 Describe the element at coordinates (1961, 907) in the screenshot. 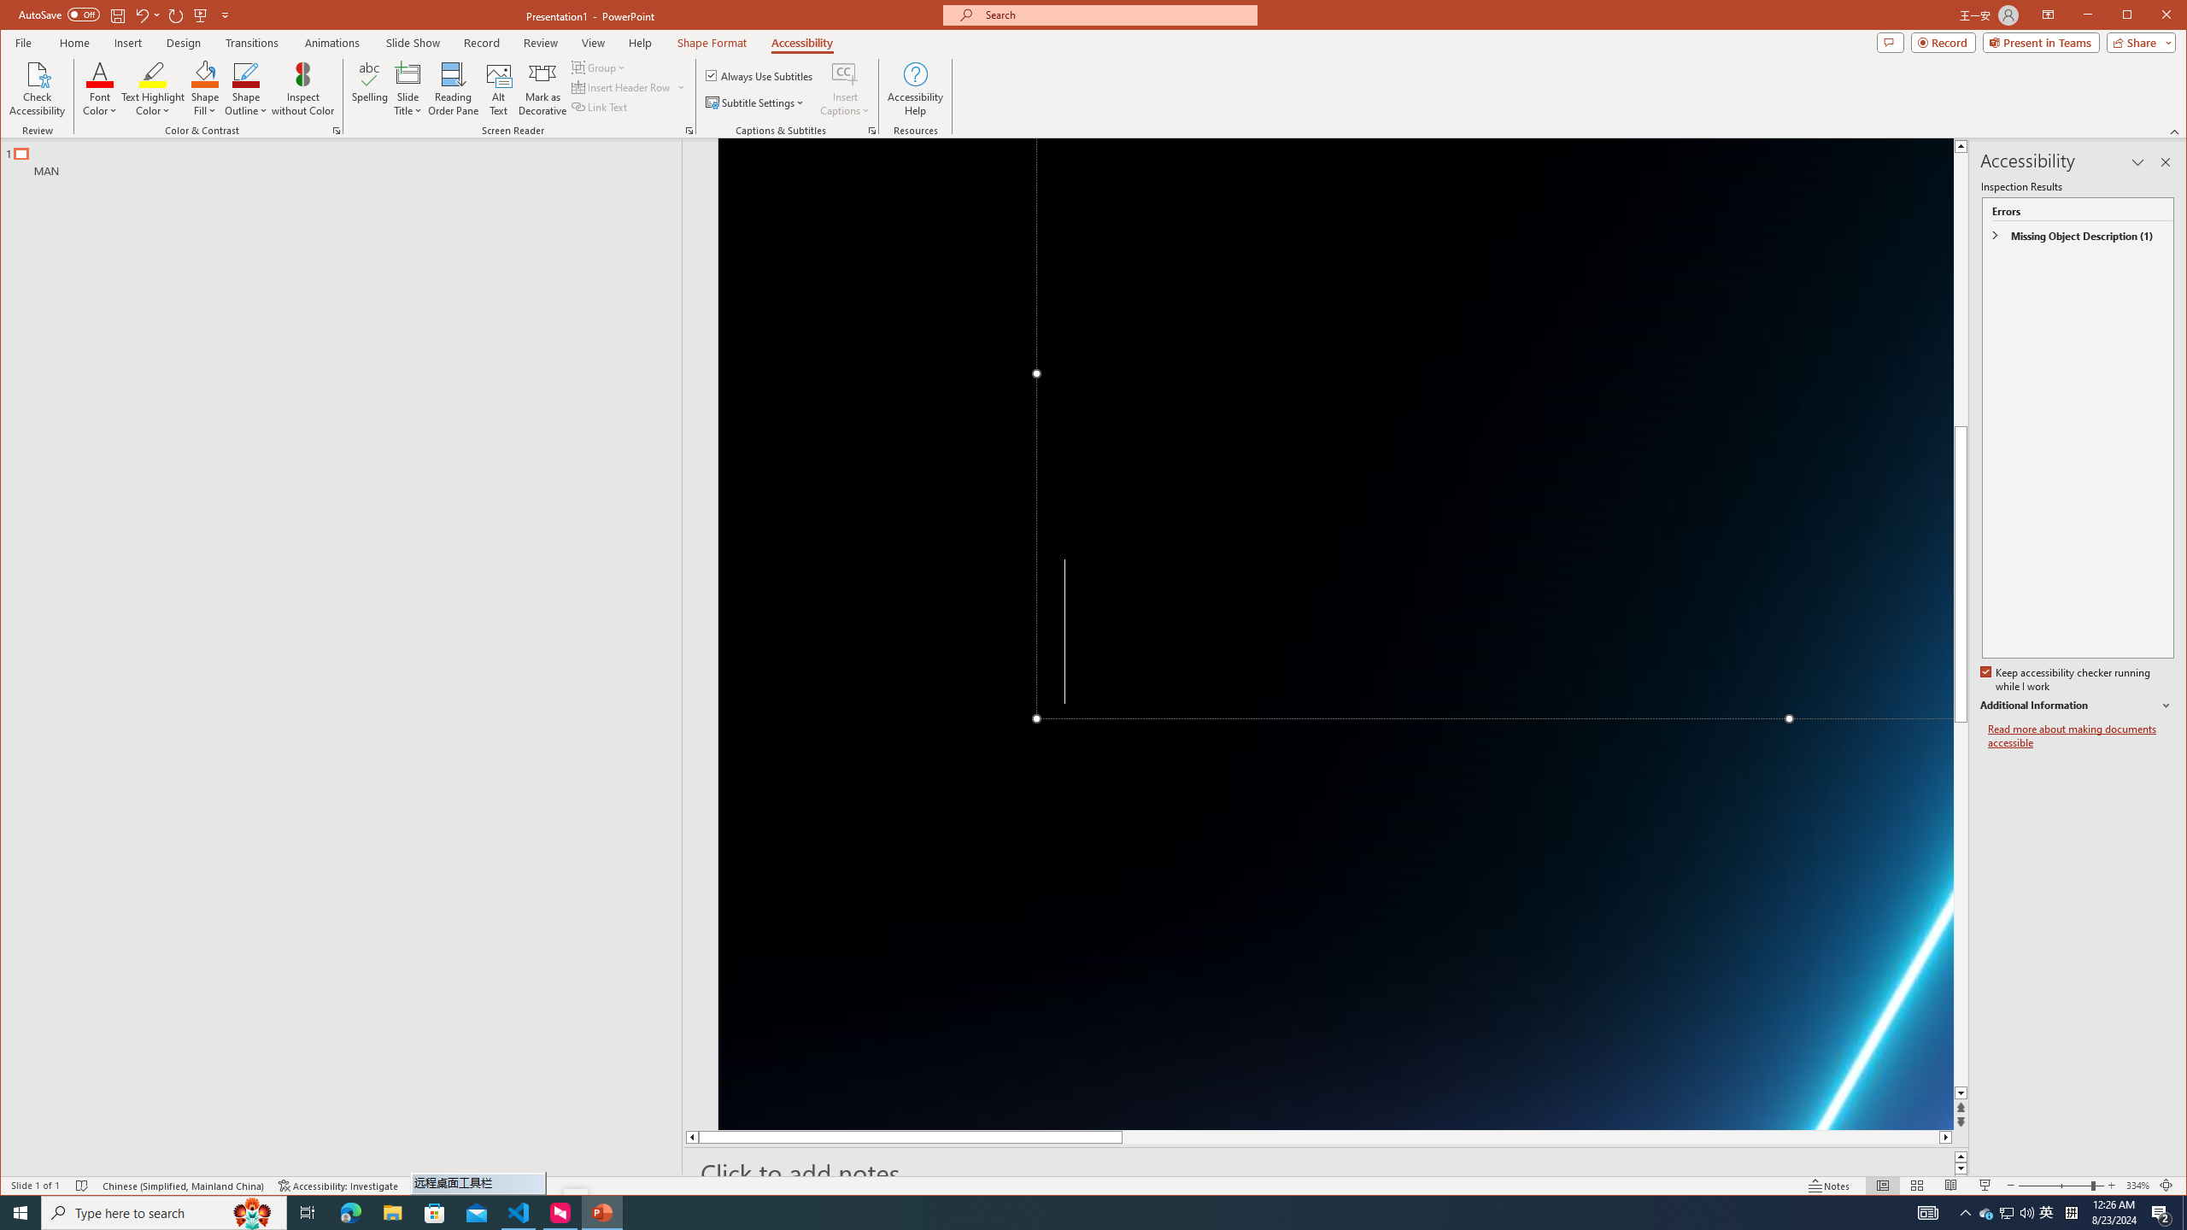

I see `Page down` at that location.